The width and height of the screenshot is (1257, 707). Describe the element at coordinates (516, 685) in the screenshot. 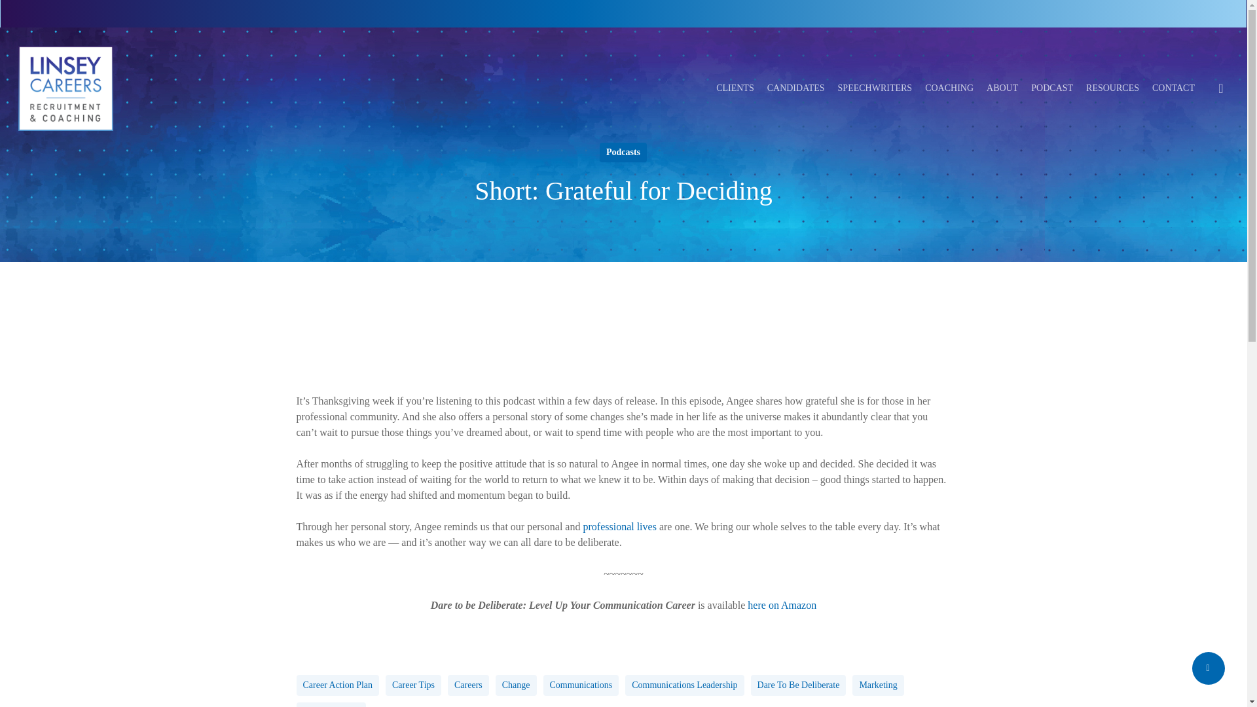

I see `Change` at that location.